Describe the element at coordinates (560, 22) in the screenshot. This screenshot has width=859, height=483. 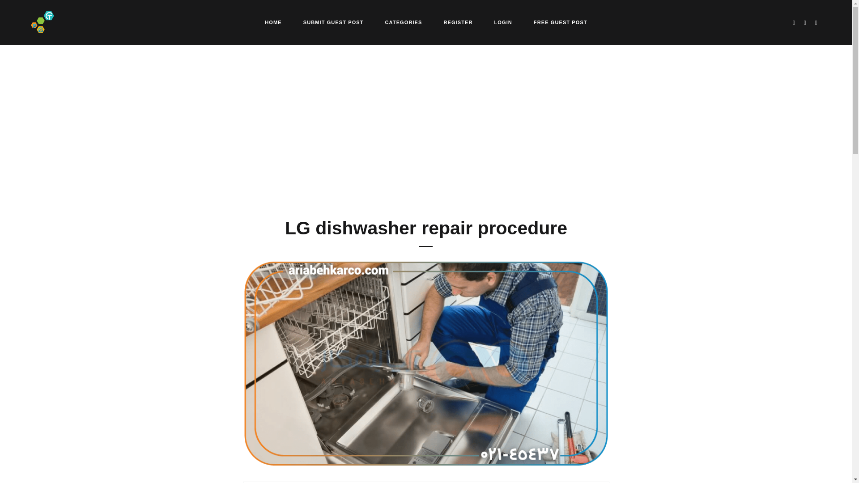
I see `FREE GUEST POST` at that location.